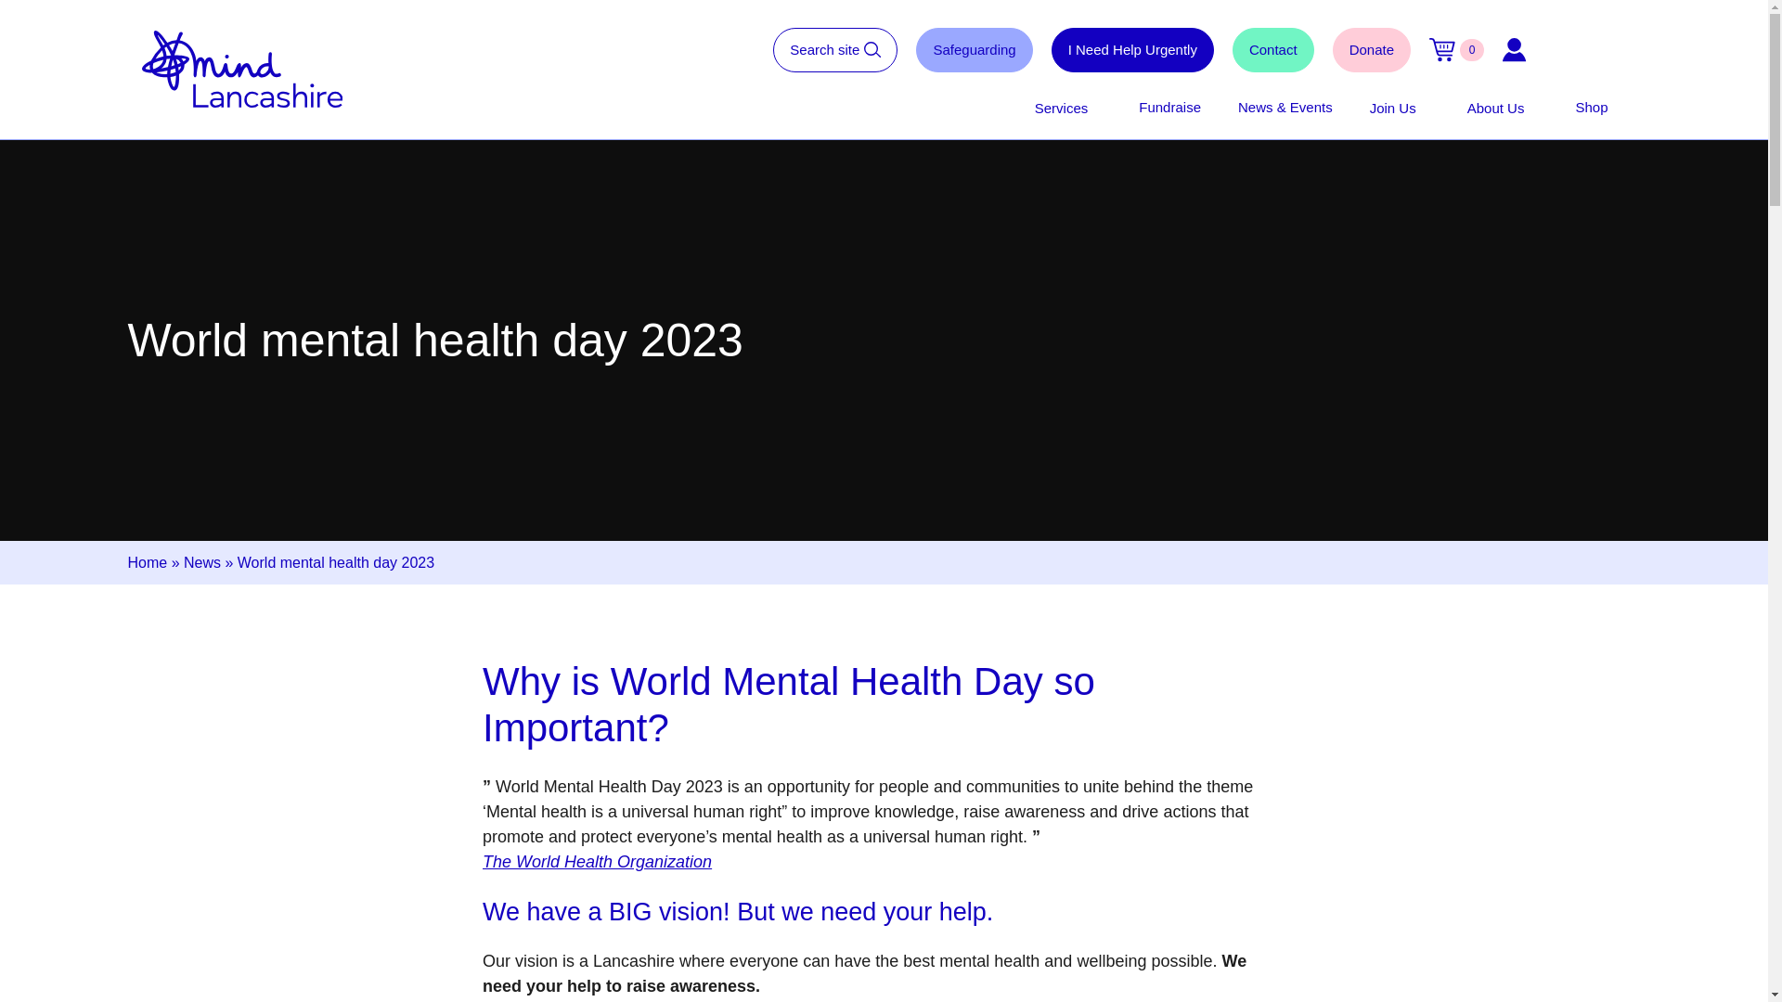 This screenshot has width=1782, height=1002. I want to click on 0, so click(1456, 49).